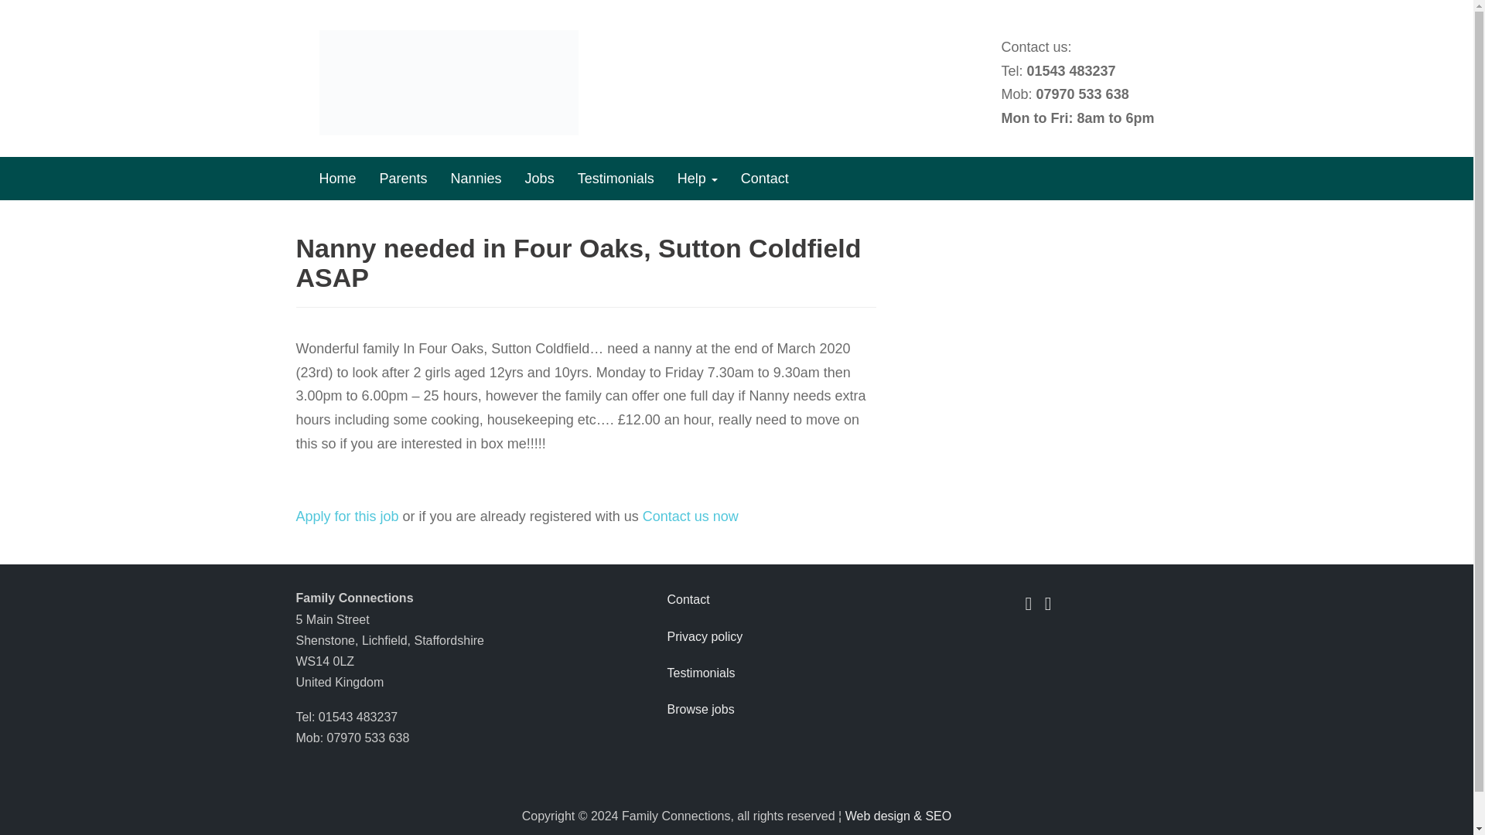 The height and width of the screenshot is (835, 1485). What do you see at coordinates (765, 636) in the screenshot?
I see `Privacy policy` at bounding box center [765, 636].